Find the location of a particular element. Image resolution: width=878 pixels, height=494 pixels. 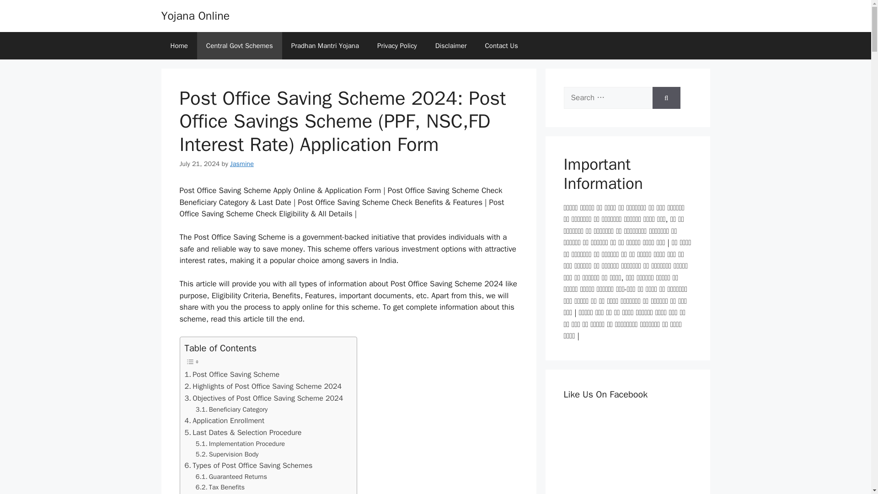

Privacy Policy is located at coordinates (397, 46).